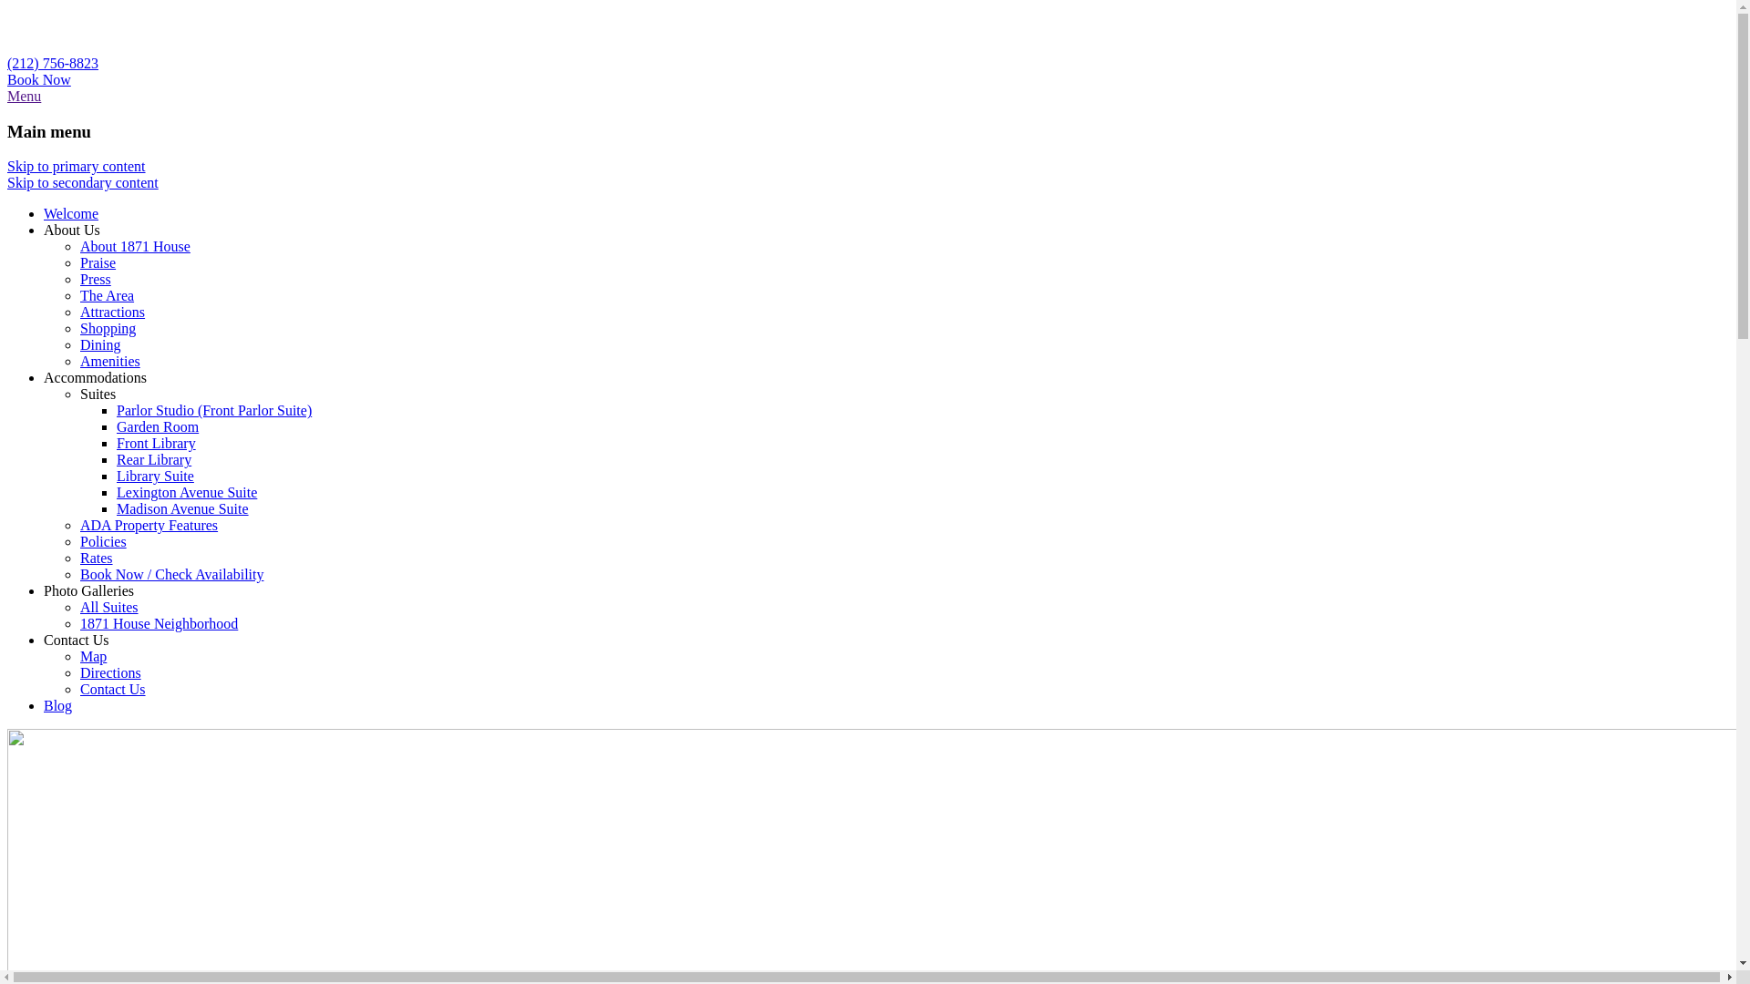 The width and height of the screenshot is (1750, 984). I want to click on Parlor Studio (Front Parlor Suite), so click(214, 410).